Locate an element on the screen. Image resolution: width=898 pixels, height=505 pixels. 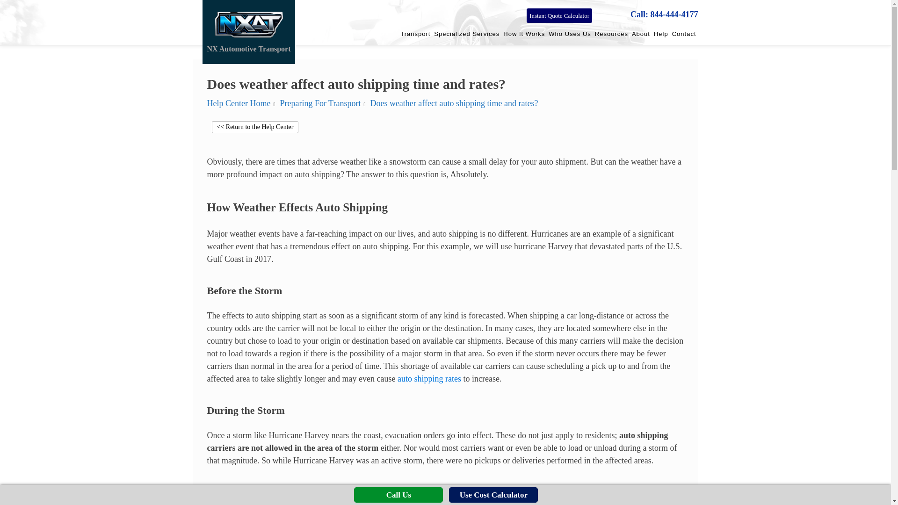
Contact is located at coordinates (684, 32).